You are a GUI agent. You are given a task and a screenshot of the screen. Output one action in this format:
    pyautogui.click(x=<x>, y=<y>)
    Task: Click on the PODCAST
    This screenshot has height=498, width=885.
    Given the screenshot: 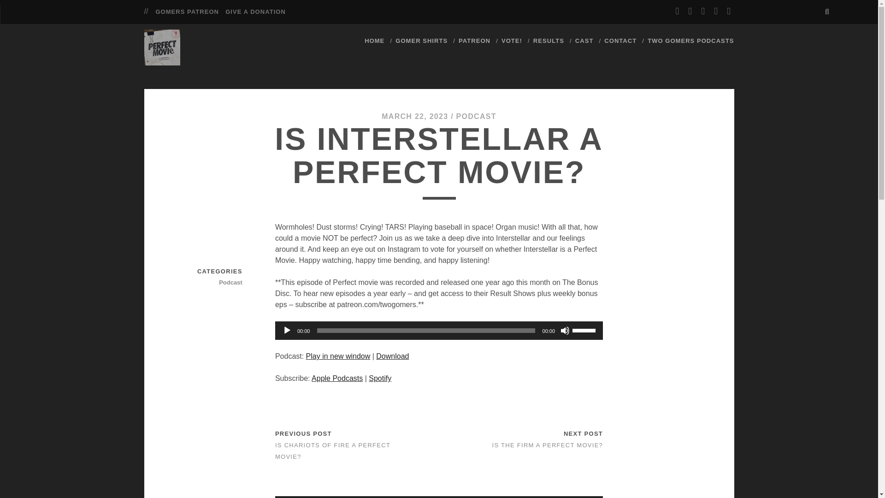 What is the action you would take?
    pyautogui.click(x=477, y=116)
    